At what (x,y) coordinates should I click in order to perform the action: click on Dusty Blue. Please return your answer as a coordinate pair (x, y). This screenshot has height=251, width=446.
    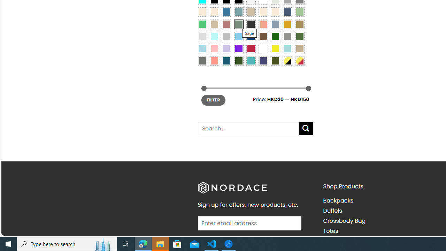
    Looking at the image, I should click on (275, 24).